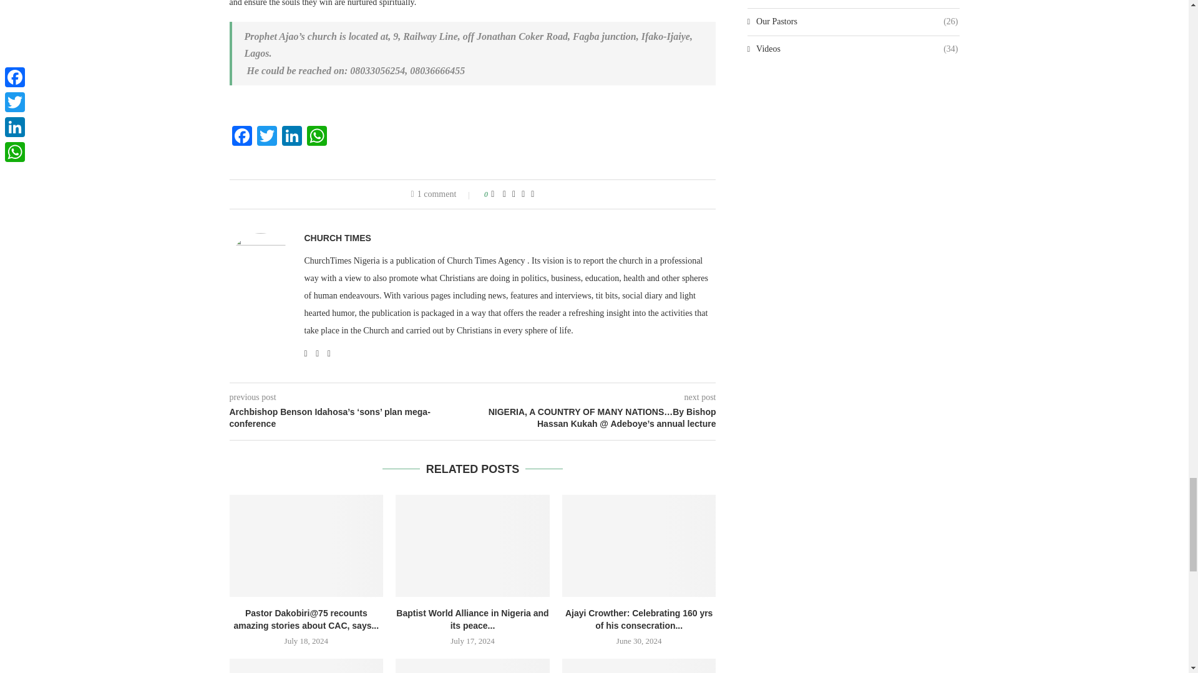  What do you see at coordinates (338, 237) in the screenshot?
I see `Author Church Times` at bounding box center [338, 237].